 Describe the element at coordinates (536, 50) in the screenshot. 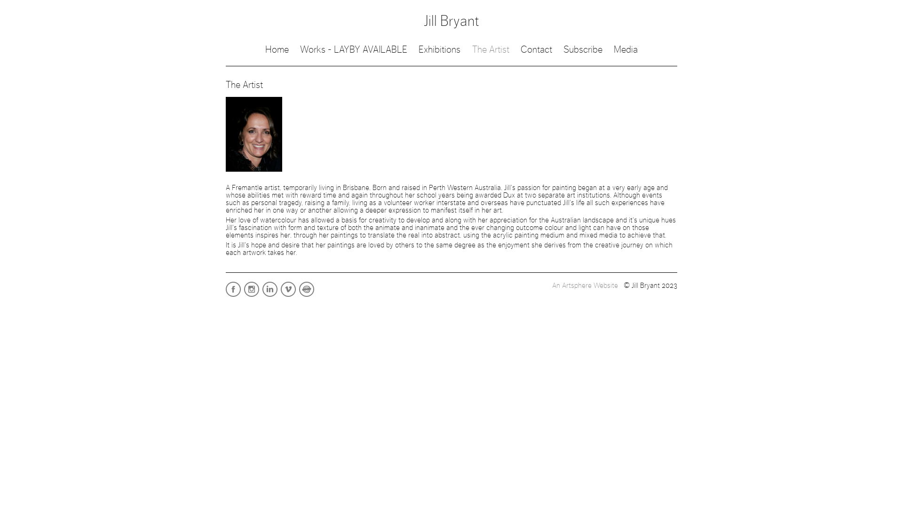

I see `Contact` at that location.